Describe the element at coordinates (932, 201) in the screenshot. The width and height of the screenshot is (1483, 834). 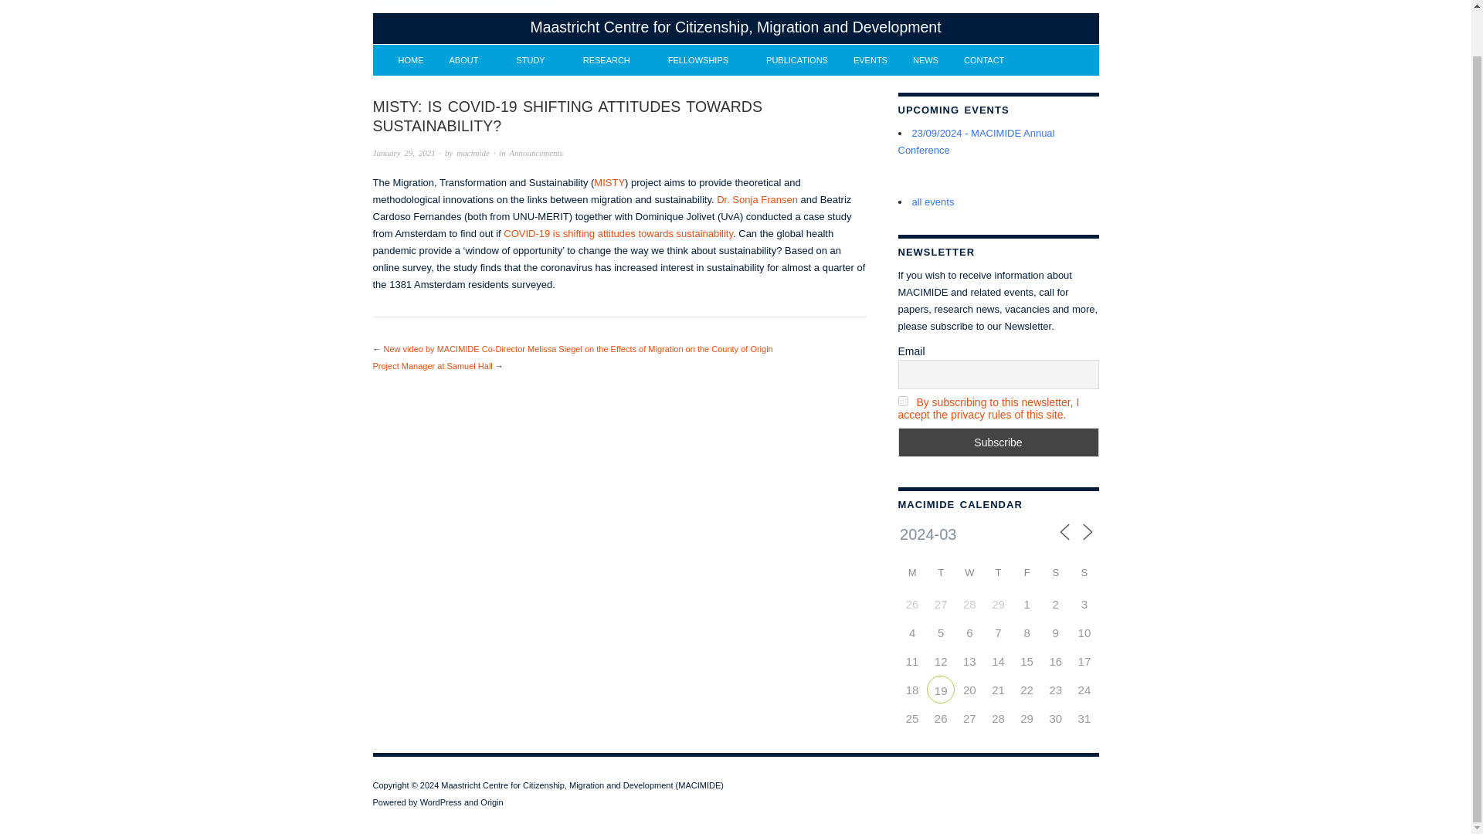
I see `all events` at that location.